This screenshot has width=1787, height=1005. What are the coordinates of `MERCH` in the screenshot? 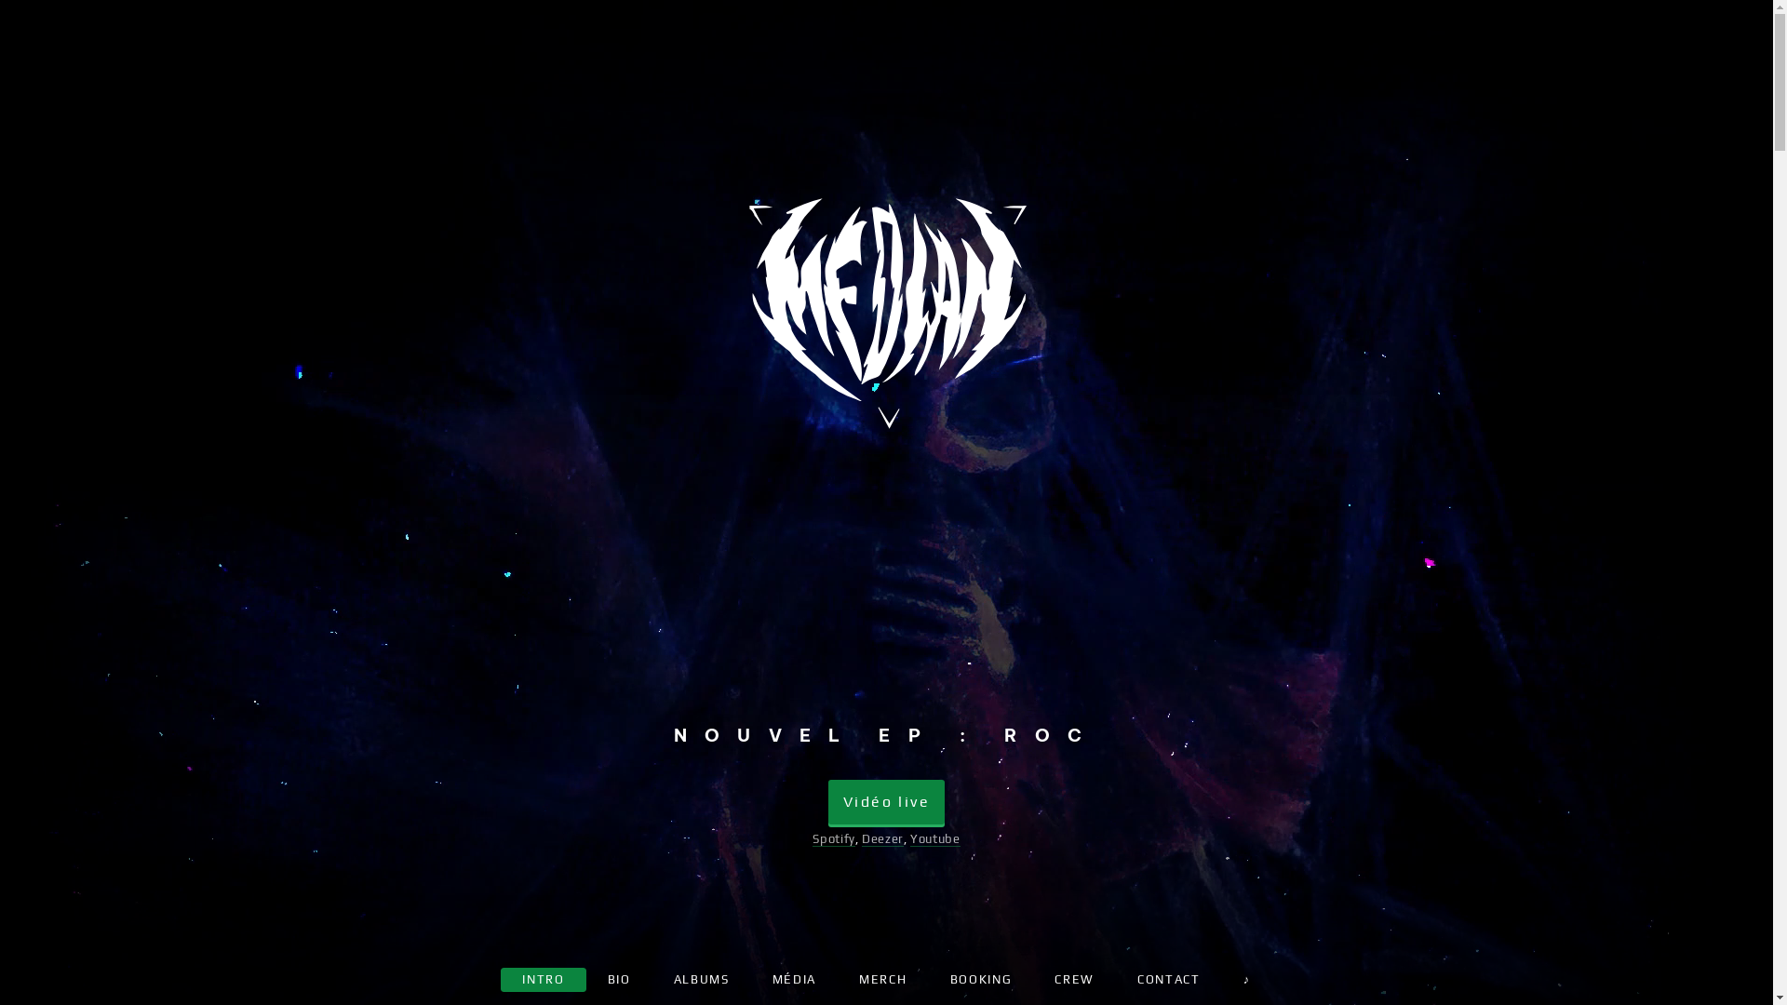 It's located at (882, 980).